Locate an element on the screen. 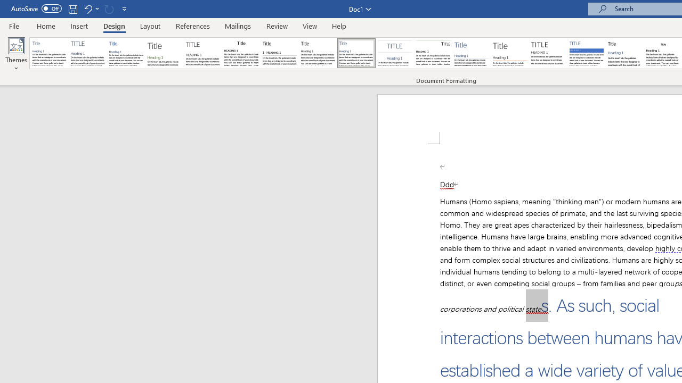 The height and width of the screenshot is (383, 682). Undo Outline Move Up is located at coordinates (87, 9).